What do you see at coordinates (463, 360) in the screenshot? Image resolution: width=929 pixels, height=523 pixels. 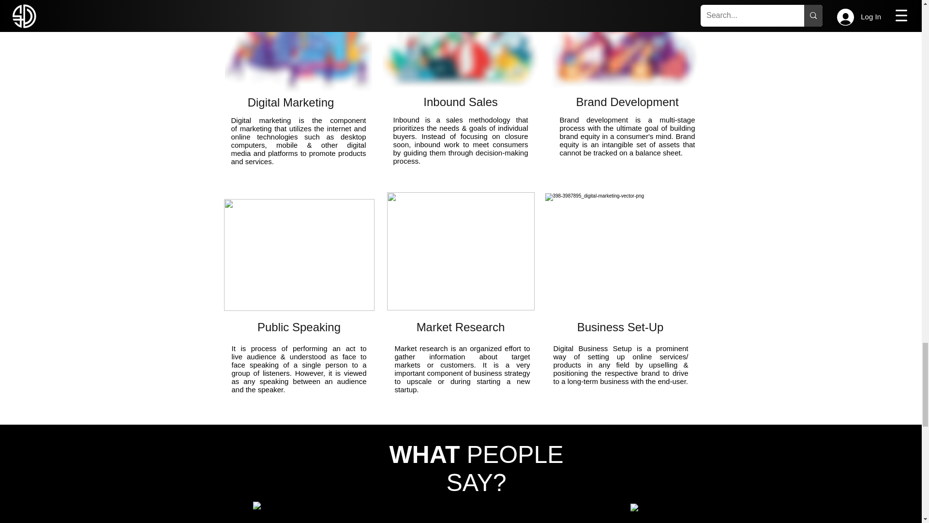 I see `target markets` at bounding box center [463, 360].